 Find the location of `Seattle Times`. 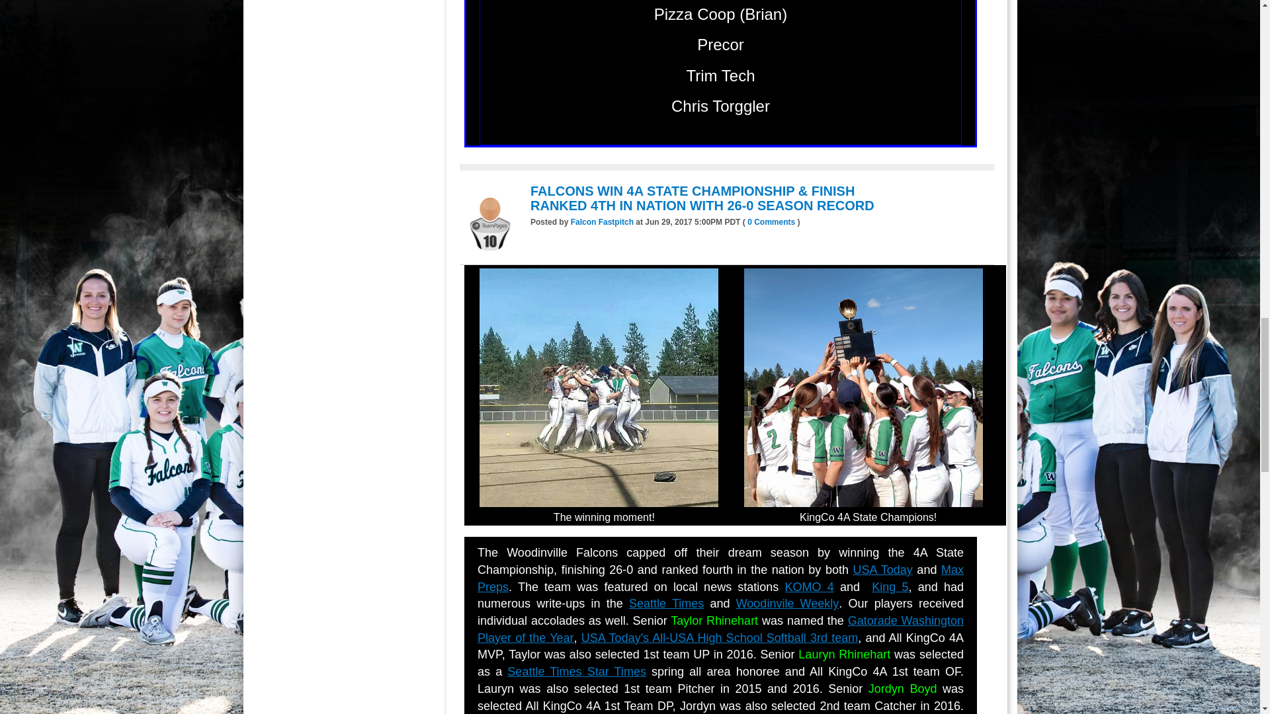

Seattle Times is located at coordinates (665, 603).